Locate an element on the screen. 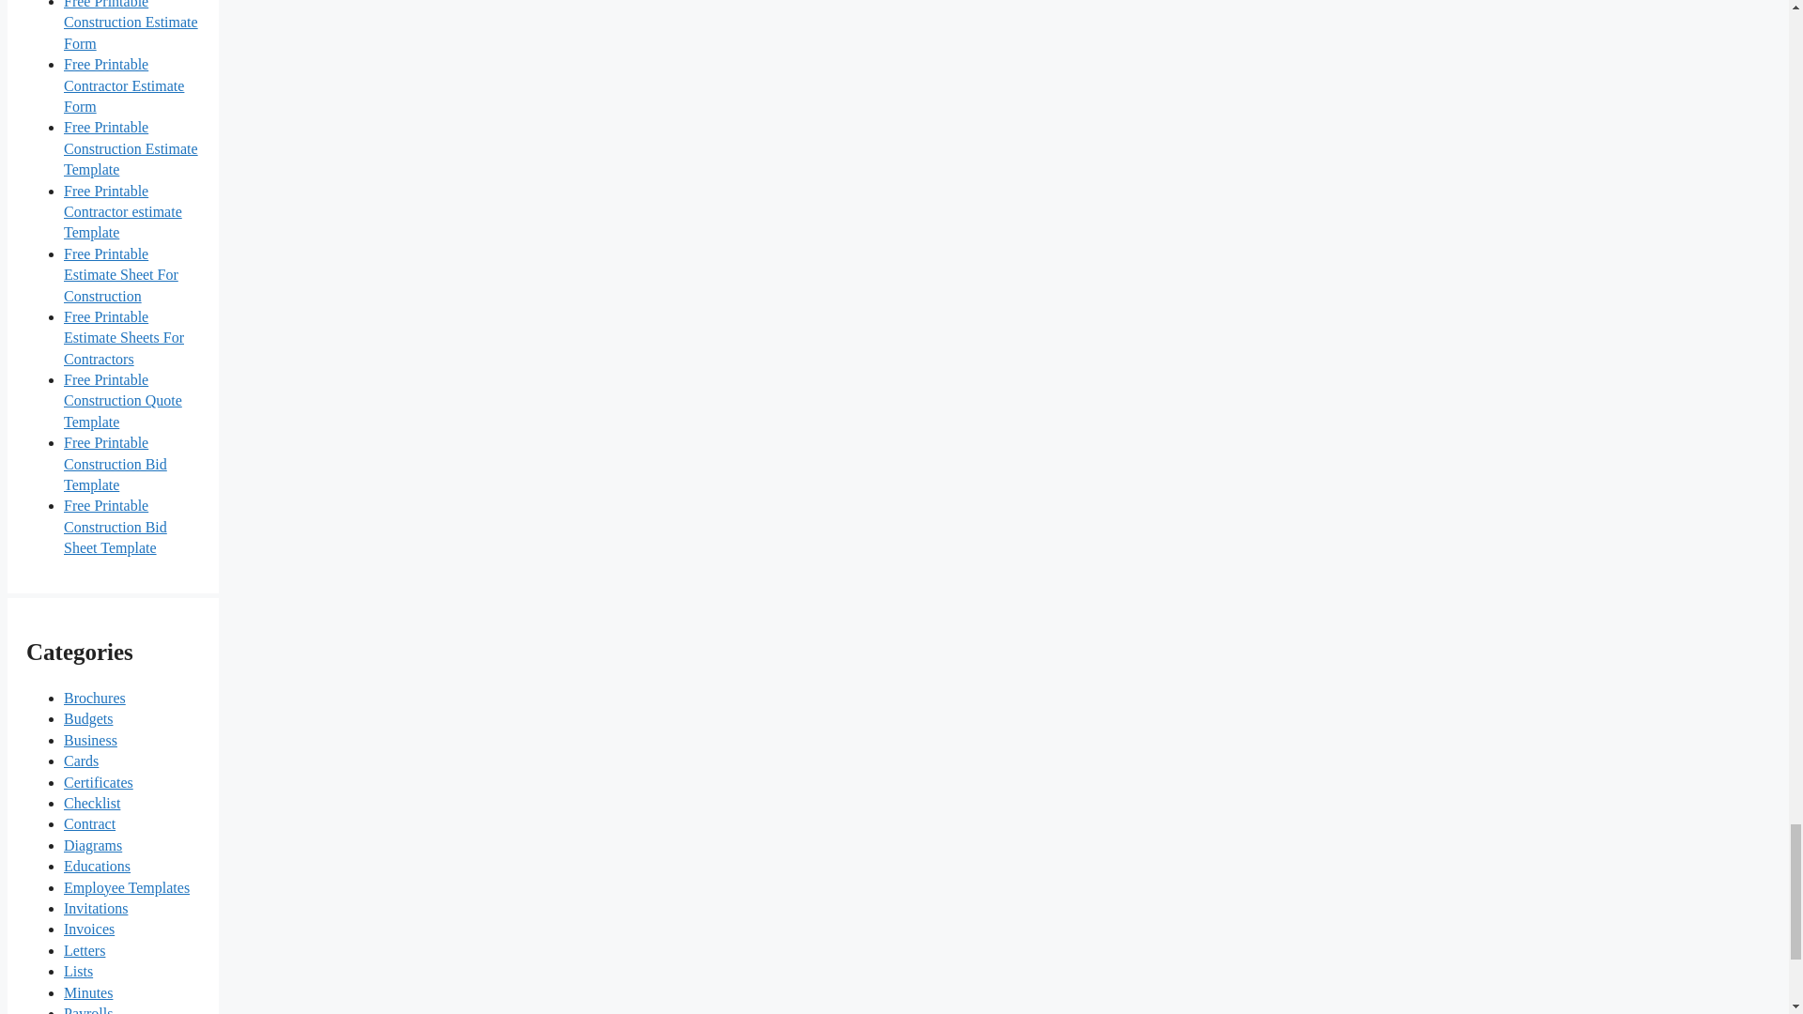 Image resolution: width=1803 pixels, height=1014 pixels. Brochures is located at coordinates (94, 698).